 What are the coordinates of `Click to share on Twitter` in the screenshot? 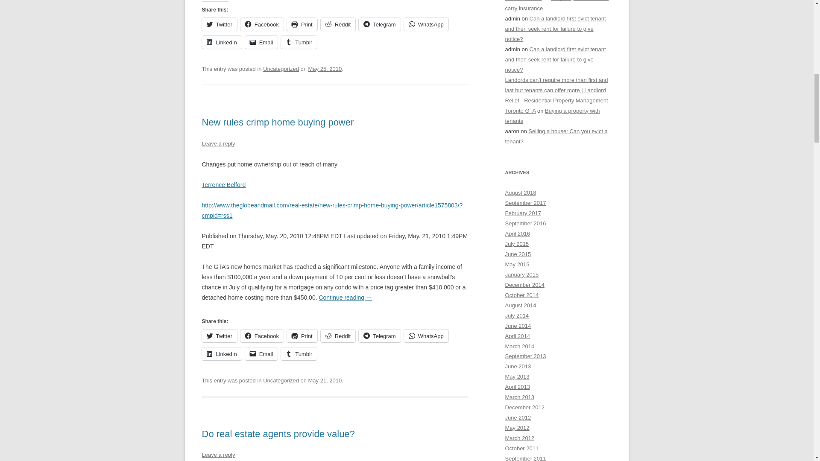 It's located at (219, 336).